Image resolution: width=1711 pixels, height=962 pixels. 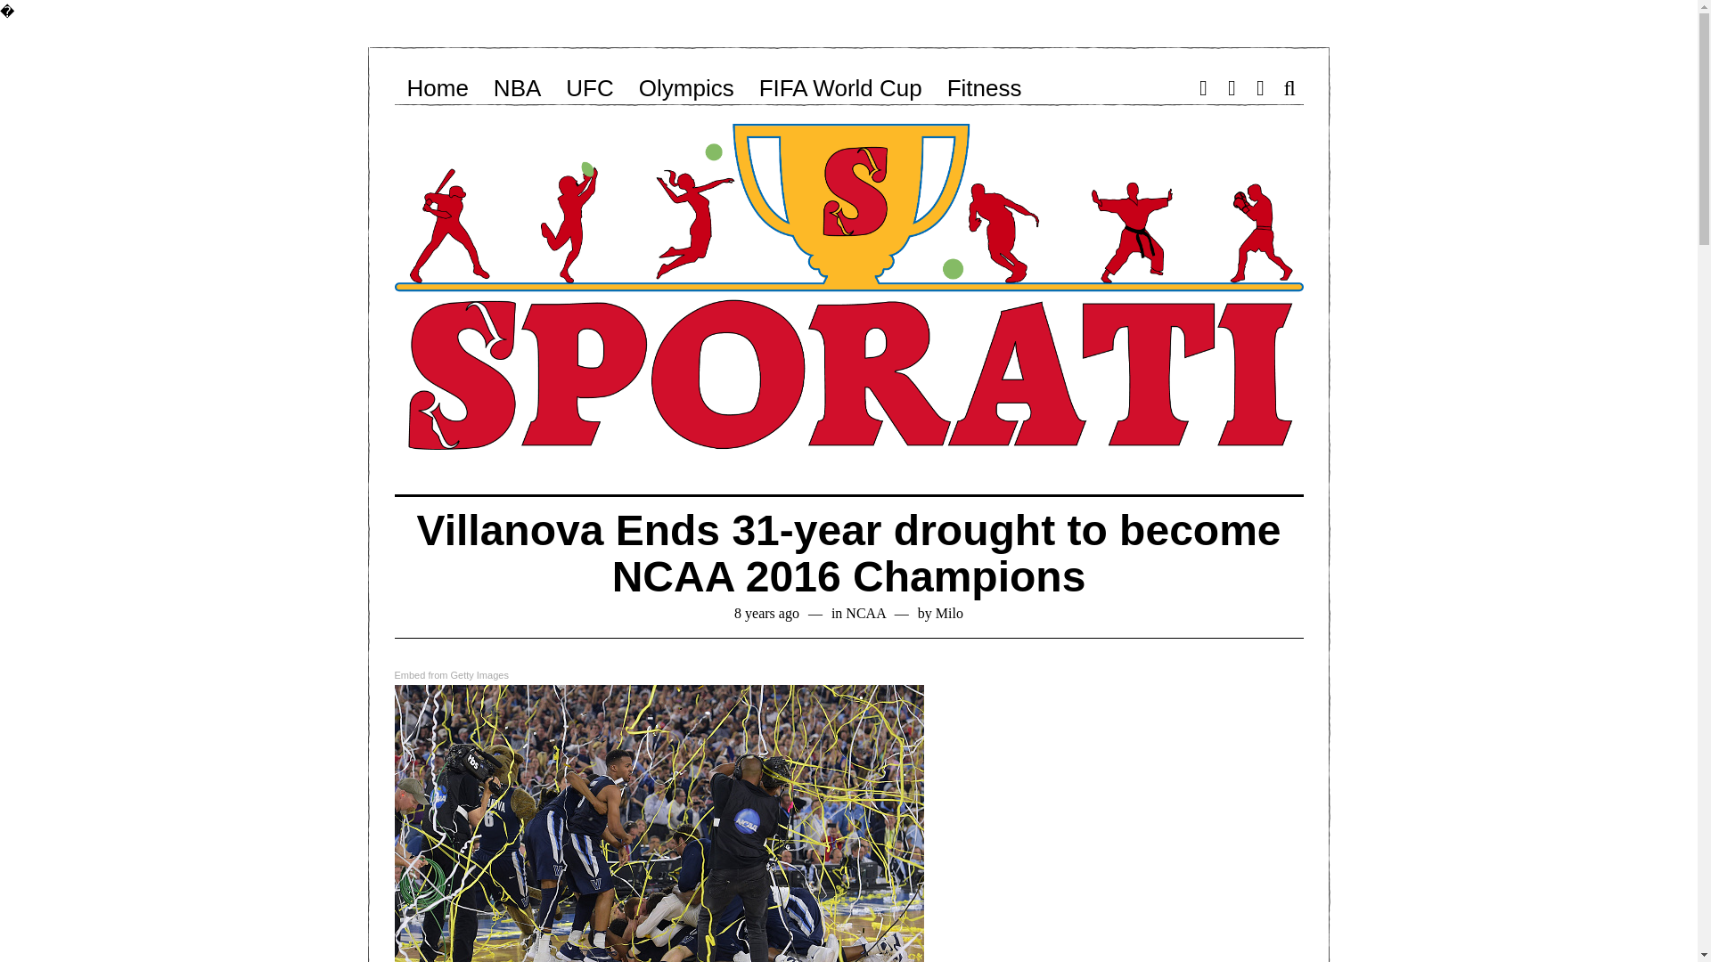 What do you see at coordinates (686, 87) in the screenshot?
I see `Olympics` at bounding box center [686, 87].